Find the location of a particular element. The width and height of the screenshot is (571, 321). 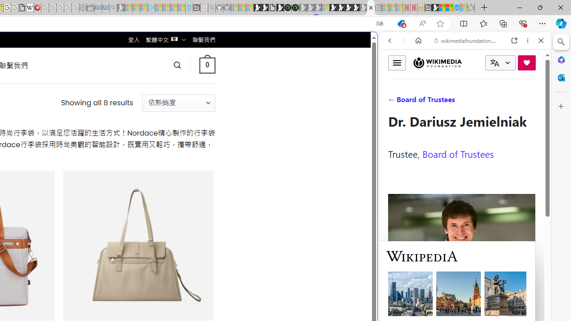

Settings - Sleeping is located at coordinates (83, 8).